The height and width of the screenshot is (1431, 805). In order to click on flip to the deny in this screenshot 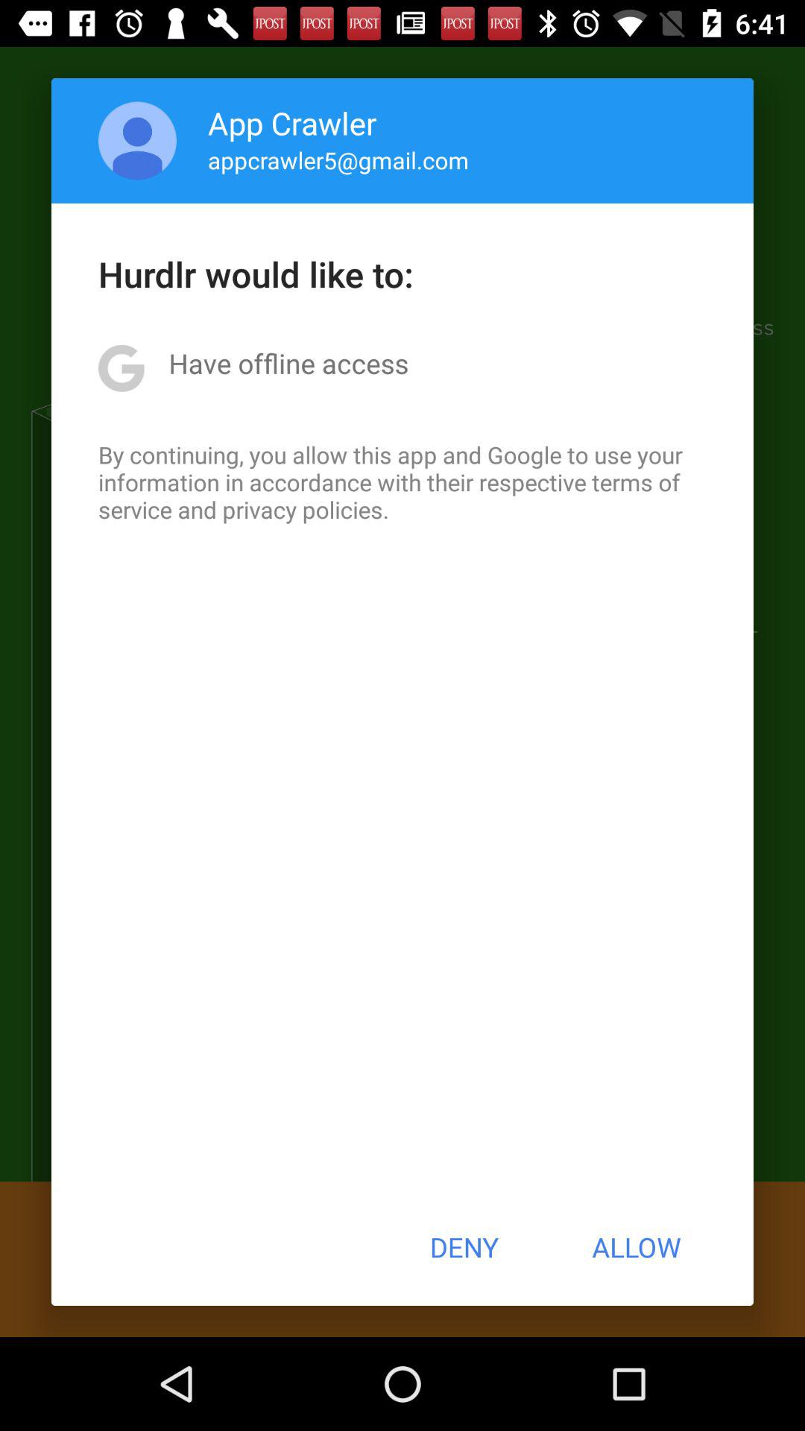, I will do `click(464, 1247)`.